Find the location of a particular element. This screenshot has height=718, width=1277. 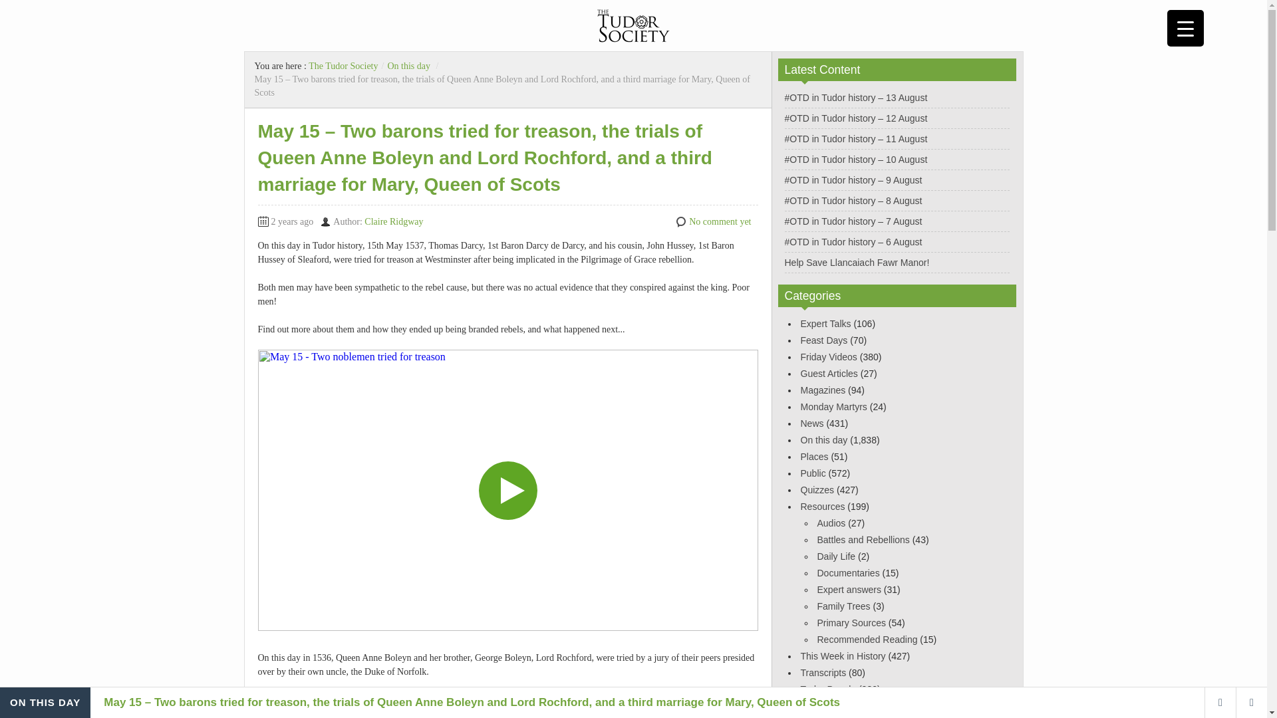

Feast Days is located at coordinates (823, 340).